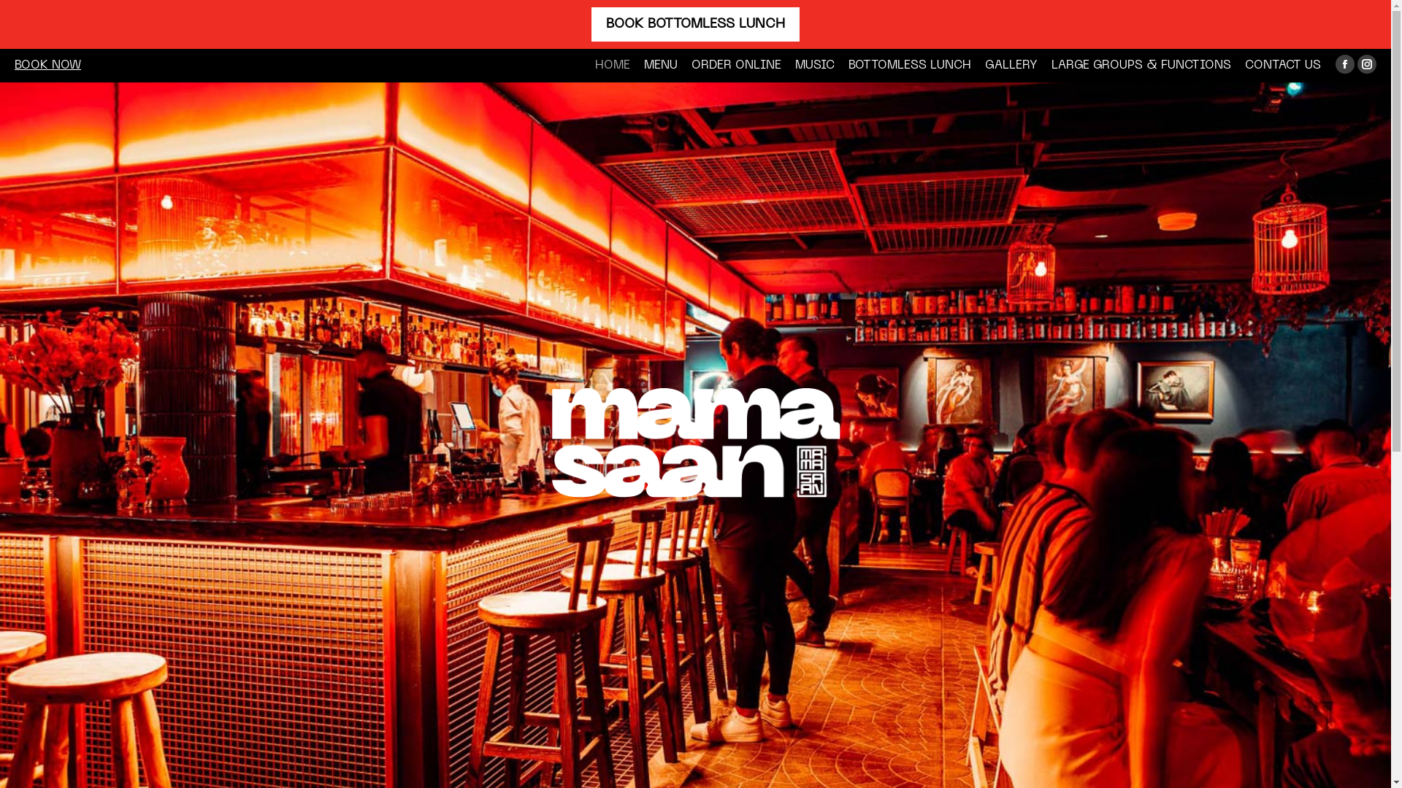 The width and height of the screenshot is (1402, 788). Describe the element at coordinates (48, 66) in the screenshot. I see `BOOK NOW` at that location.